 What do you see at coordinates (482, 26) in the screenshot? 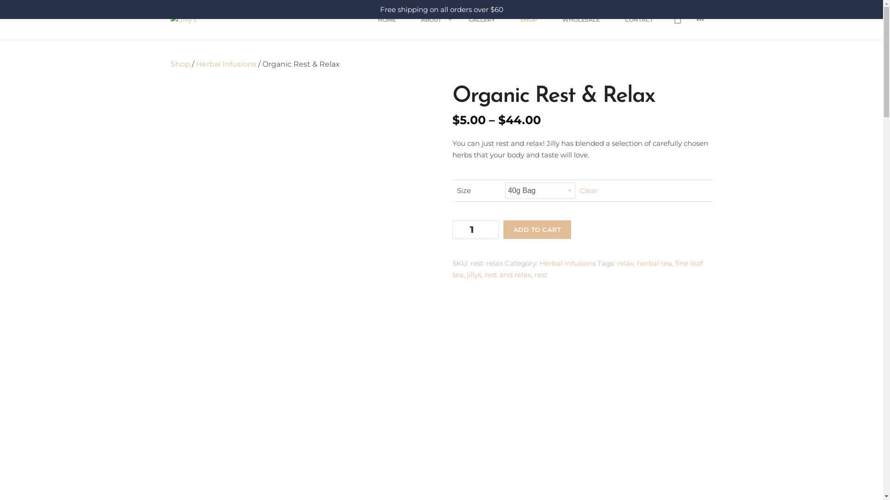
I see `GALLERY` at bounding box center [482, 26].